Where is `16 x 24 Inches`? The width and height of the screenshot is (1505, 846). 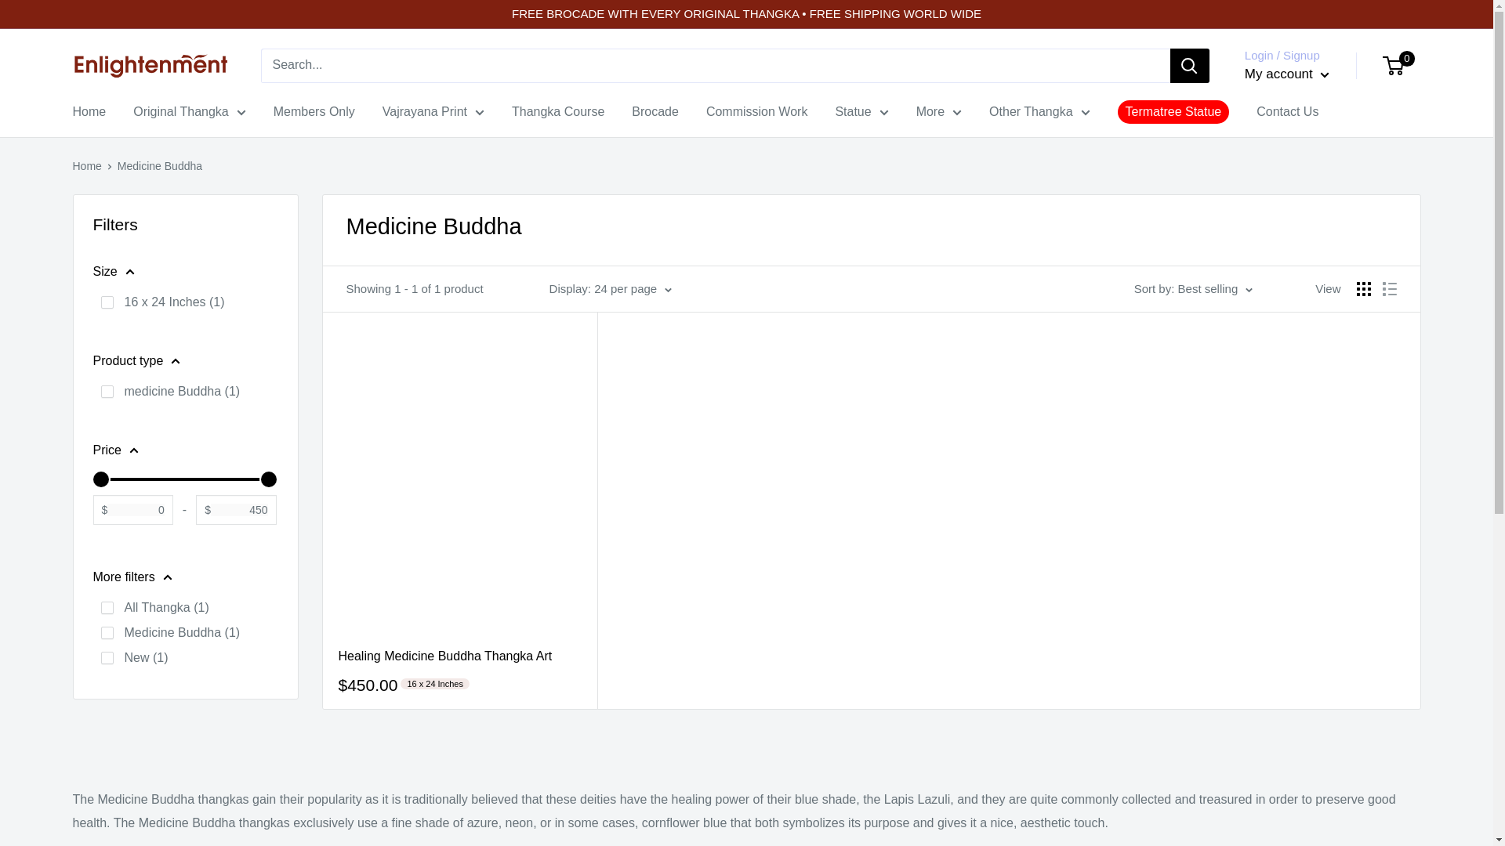
16 x 24 Inches is located at coordinates (107, 302).